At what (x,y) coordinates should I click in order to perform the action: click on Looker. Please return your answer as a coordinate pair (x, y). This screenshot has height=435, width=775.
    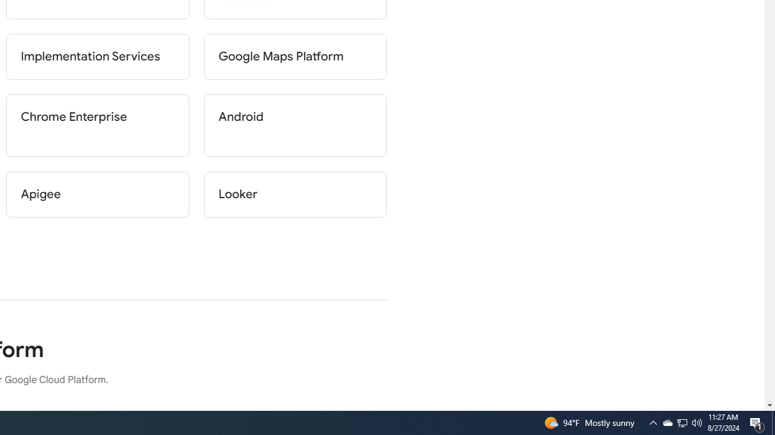
    Looking at the image, I should click on (295, 195).